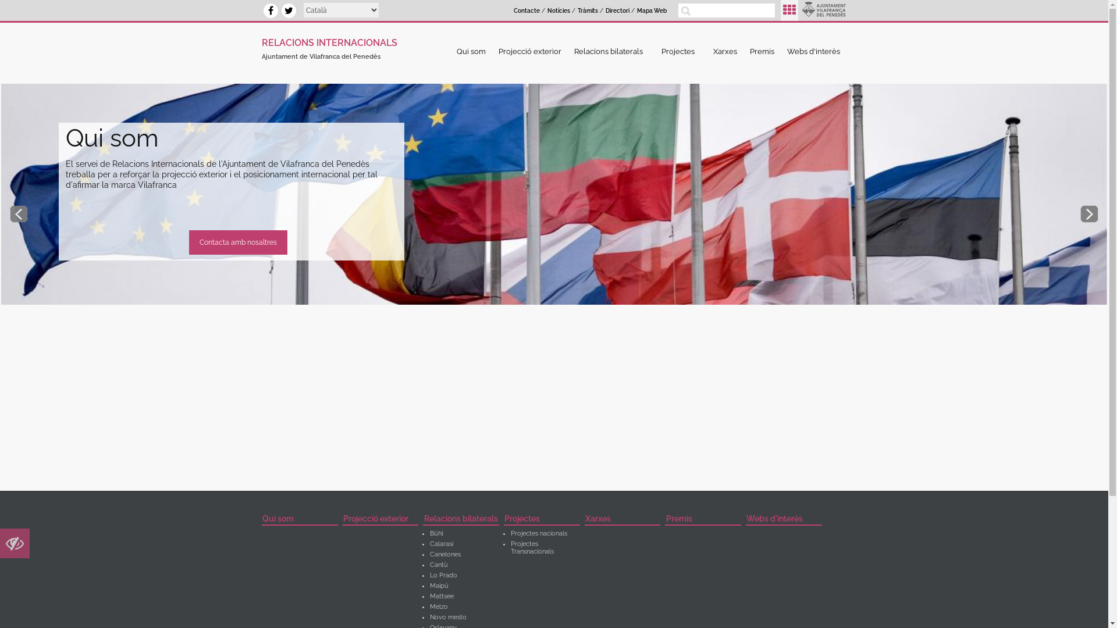 The width and height of the screenshot is (1117, 628). I want to click on Relacions bilaterals, so click(611, 51).